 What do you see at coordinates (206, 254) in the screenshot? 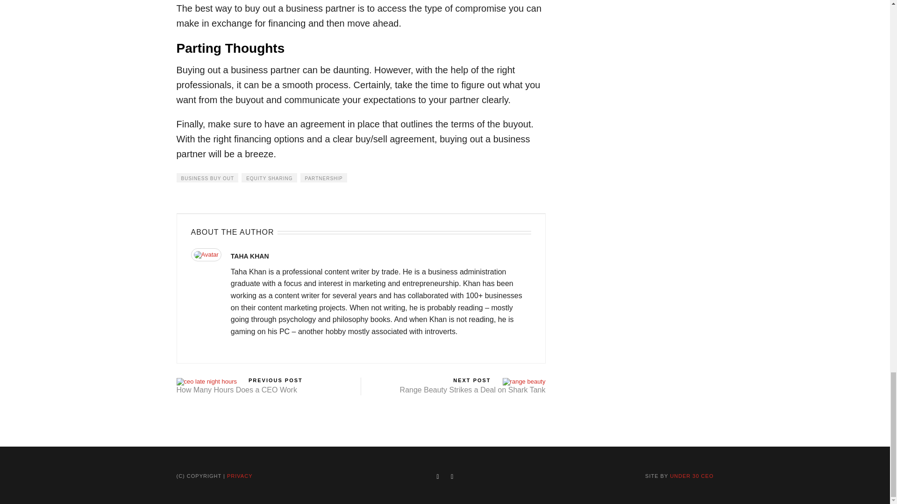
I see `Visit Author Page` at bounding box center [206, 254].